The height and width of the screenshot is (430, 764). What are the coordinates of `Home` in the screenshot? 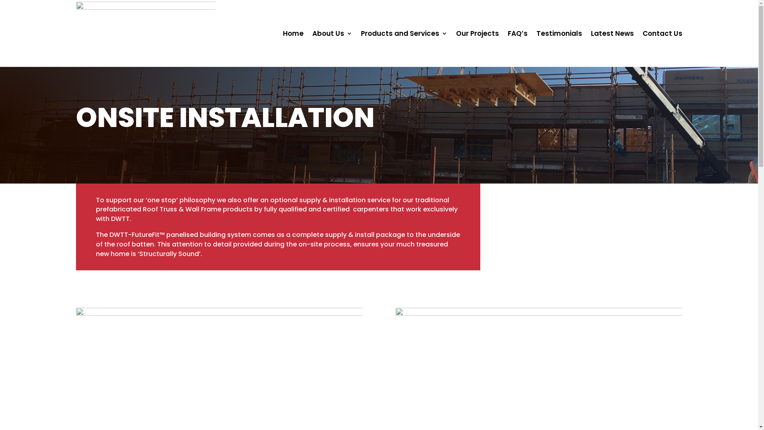 It's located at (293, 33).